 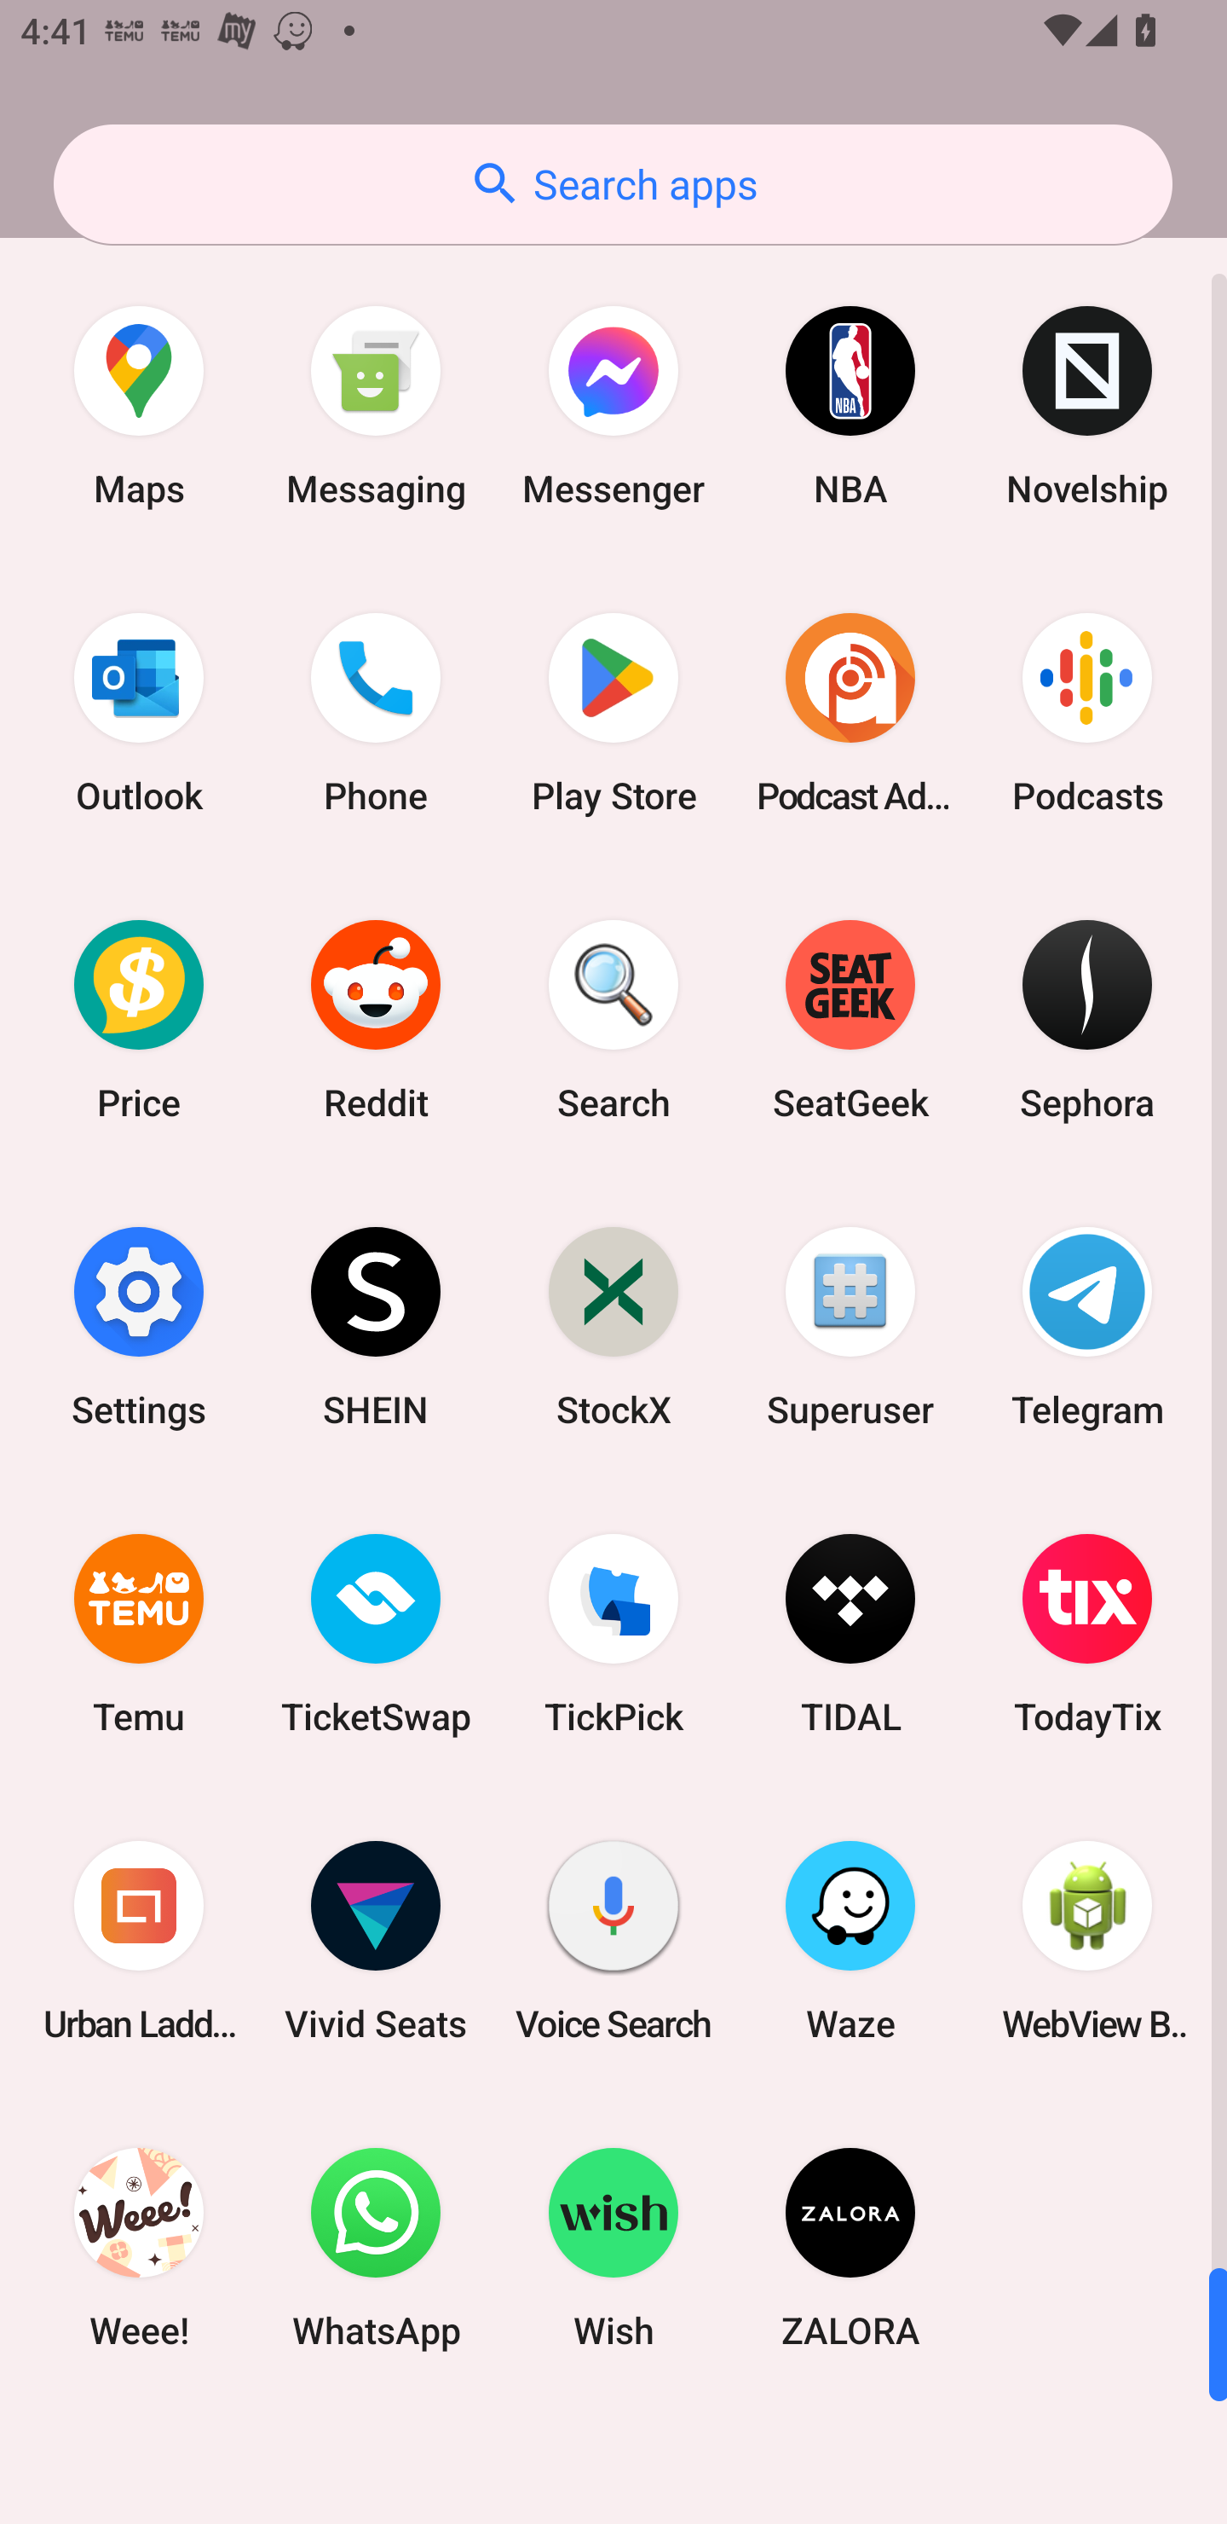 I want to click on   Search apps, so click(x=613, y=184).